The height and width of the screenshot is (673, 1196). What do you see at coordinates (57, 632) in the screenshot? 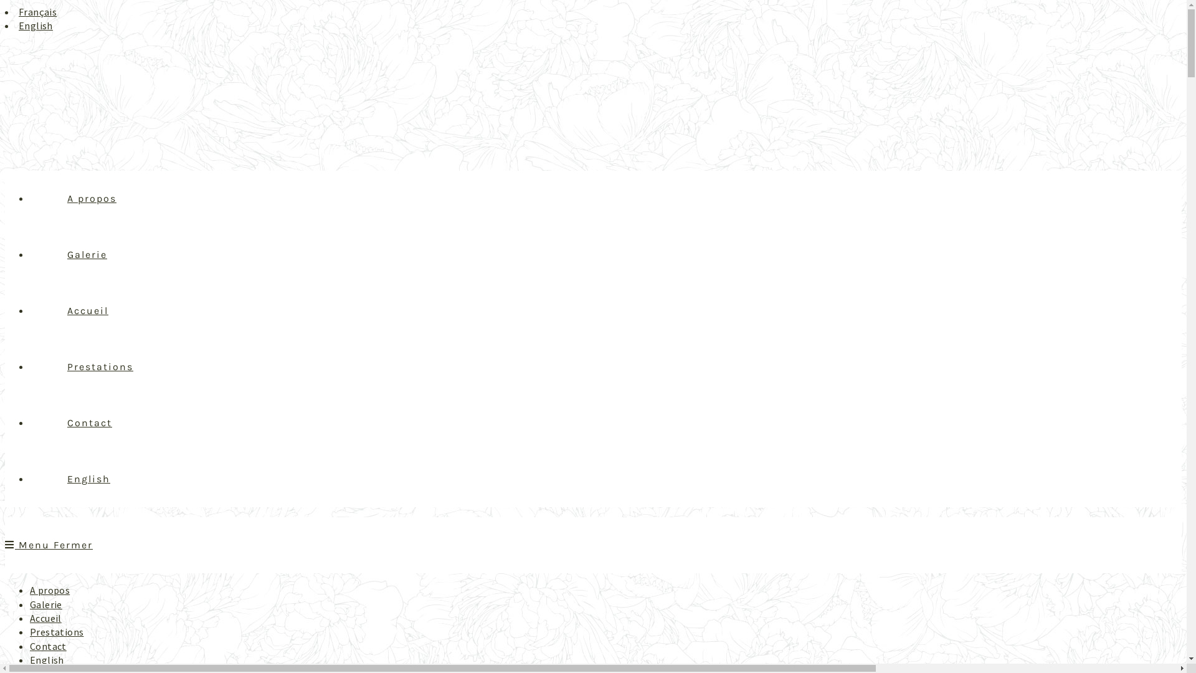
I see `Prestations` at bounding box center [57, 632].